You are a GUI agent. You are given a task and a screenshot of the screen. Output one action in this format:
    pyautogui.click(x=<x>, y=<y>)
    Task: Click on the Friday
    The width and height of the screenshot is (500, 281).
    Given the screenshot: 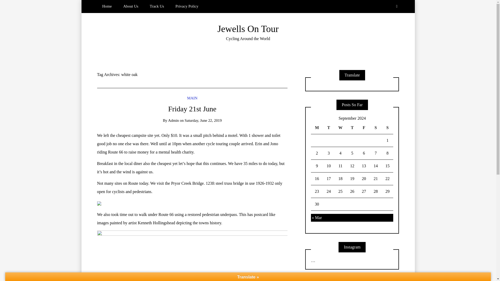 What is the action you would take?
    pyautogui.click(x=364, y=128)
    